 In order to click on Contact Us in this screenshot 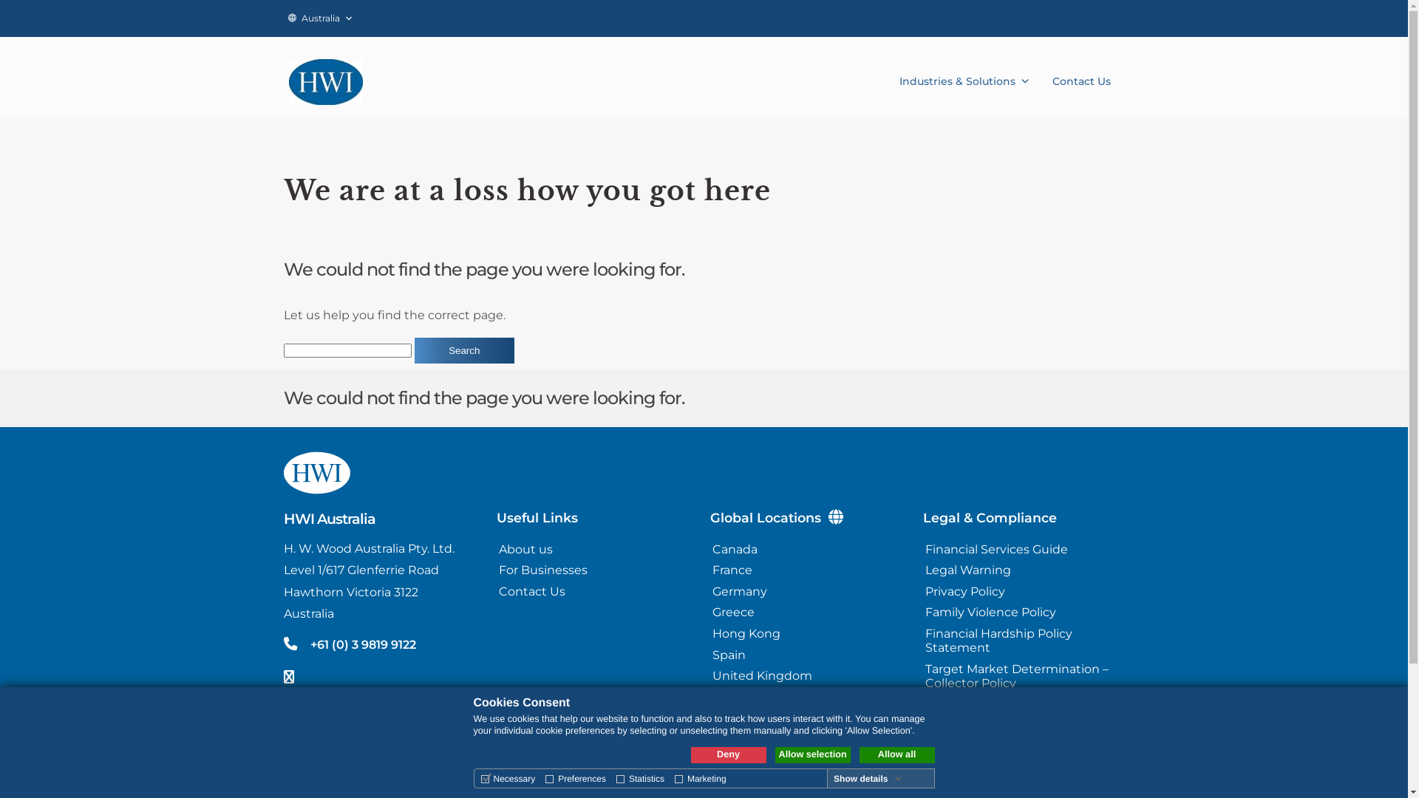, I will do `click(594, 591)`.